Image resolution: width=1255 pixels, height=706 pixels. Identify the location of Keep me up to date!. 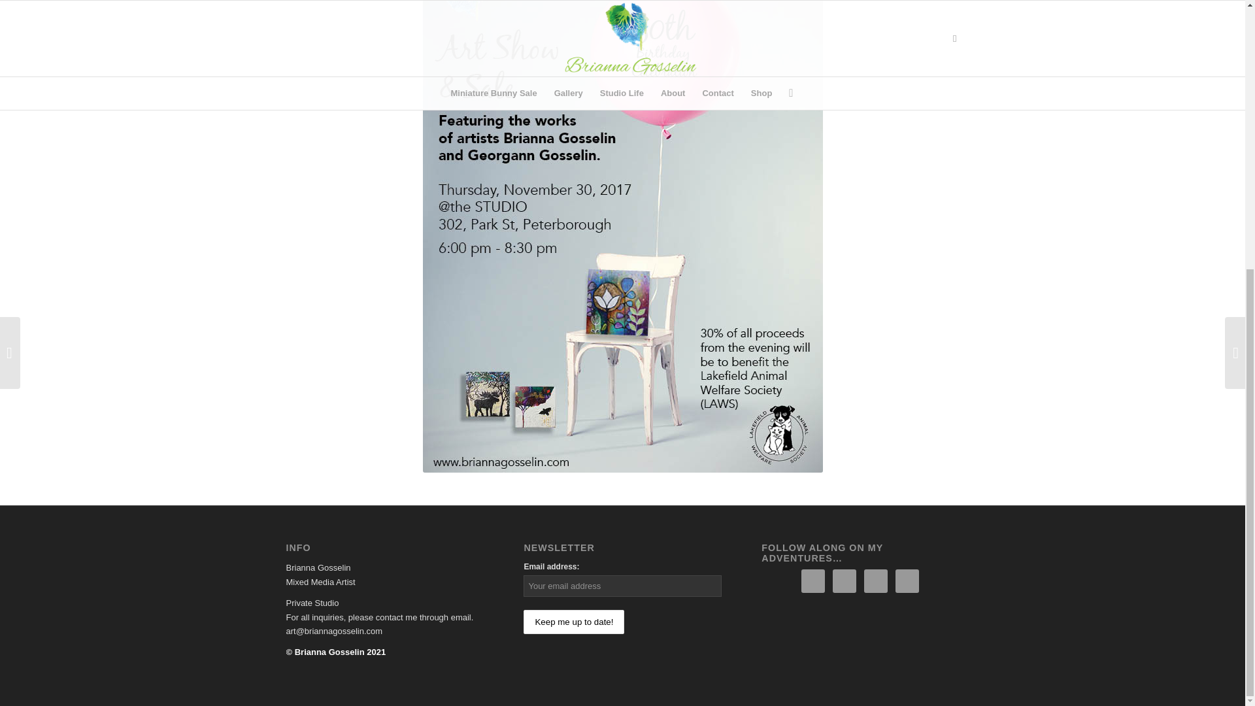
(573, 622).